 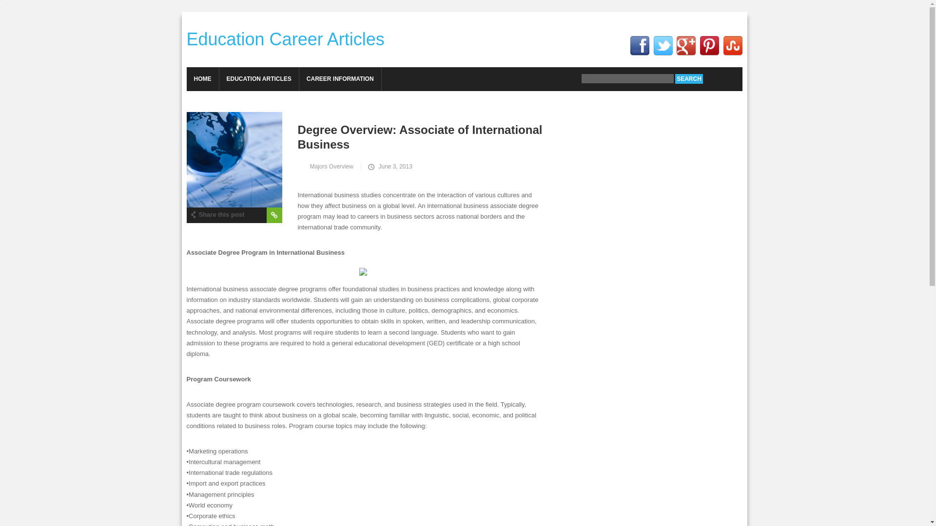 I want to click on Education Career Articles, so click(x=285, y=39).